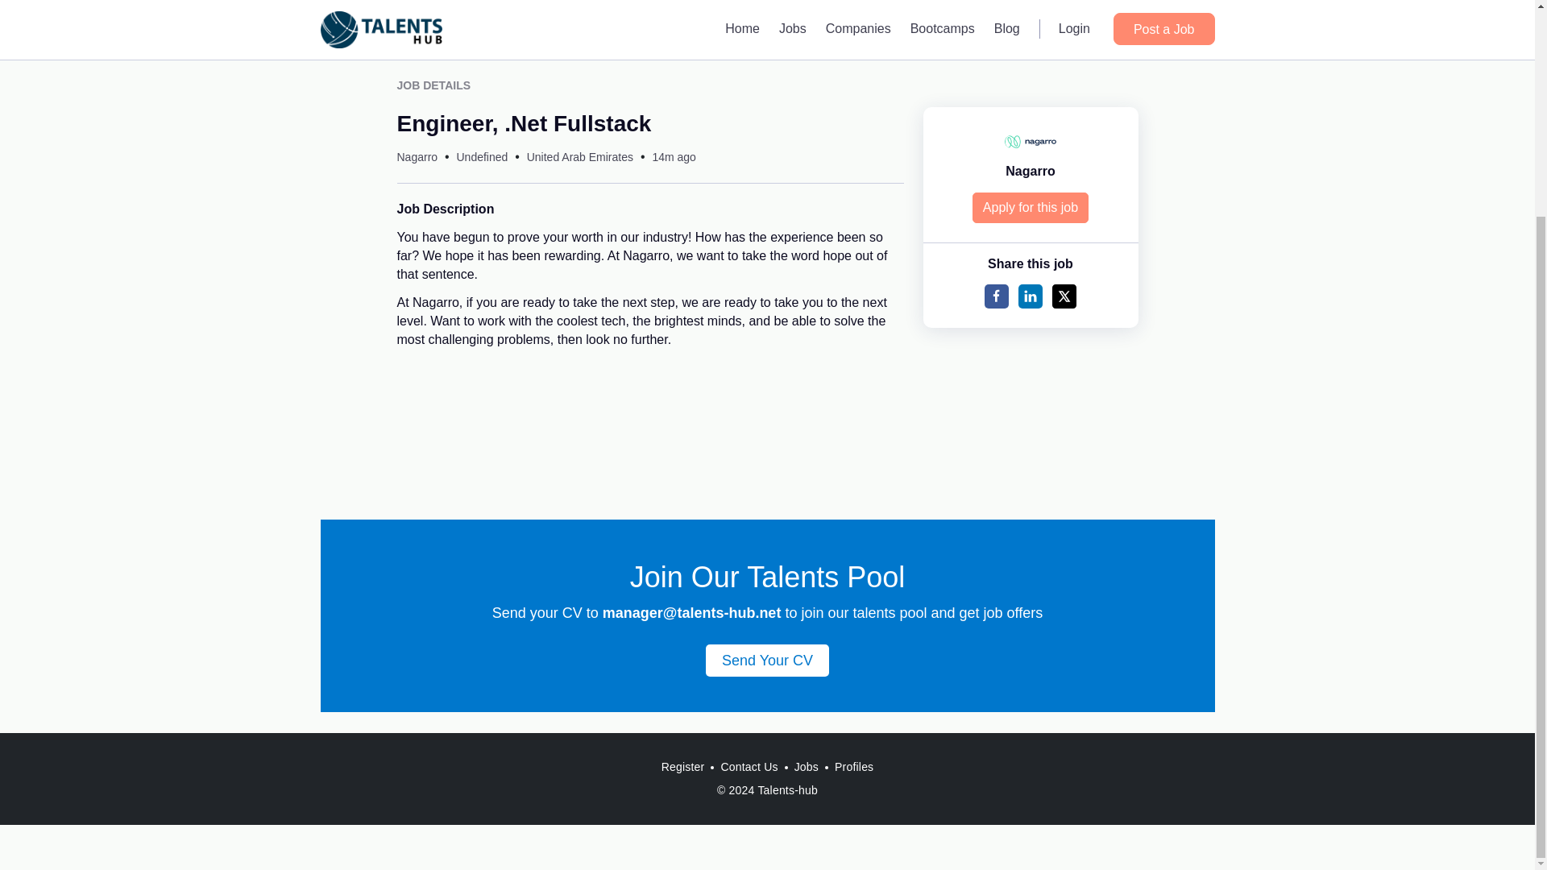 The image size is (1547, 870). Describe the element at coordinates (996, 296) in the screenshot. I see `Share to FB` at that location.